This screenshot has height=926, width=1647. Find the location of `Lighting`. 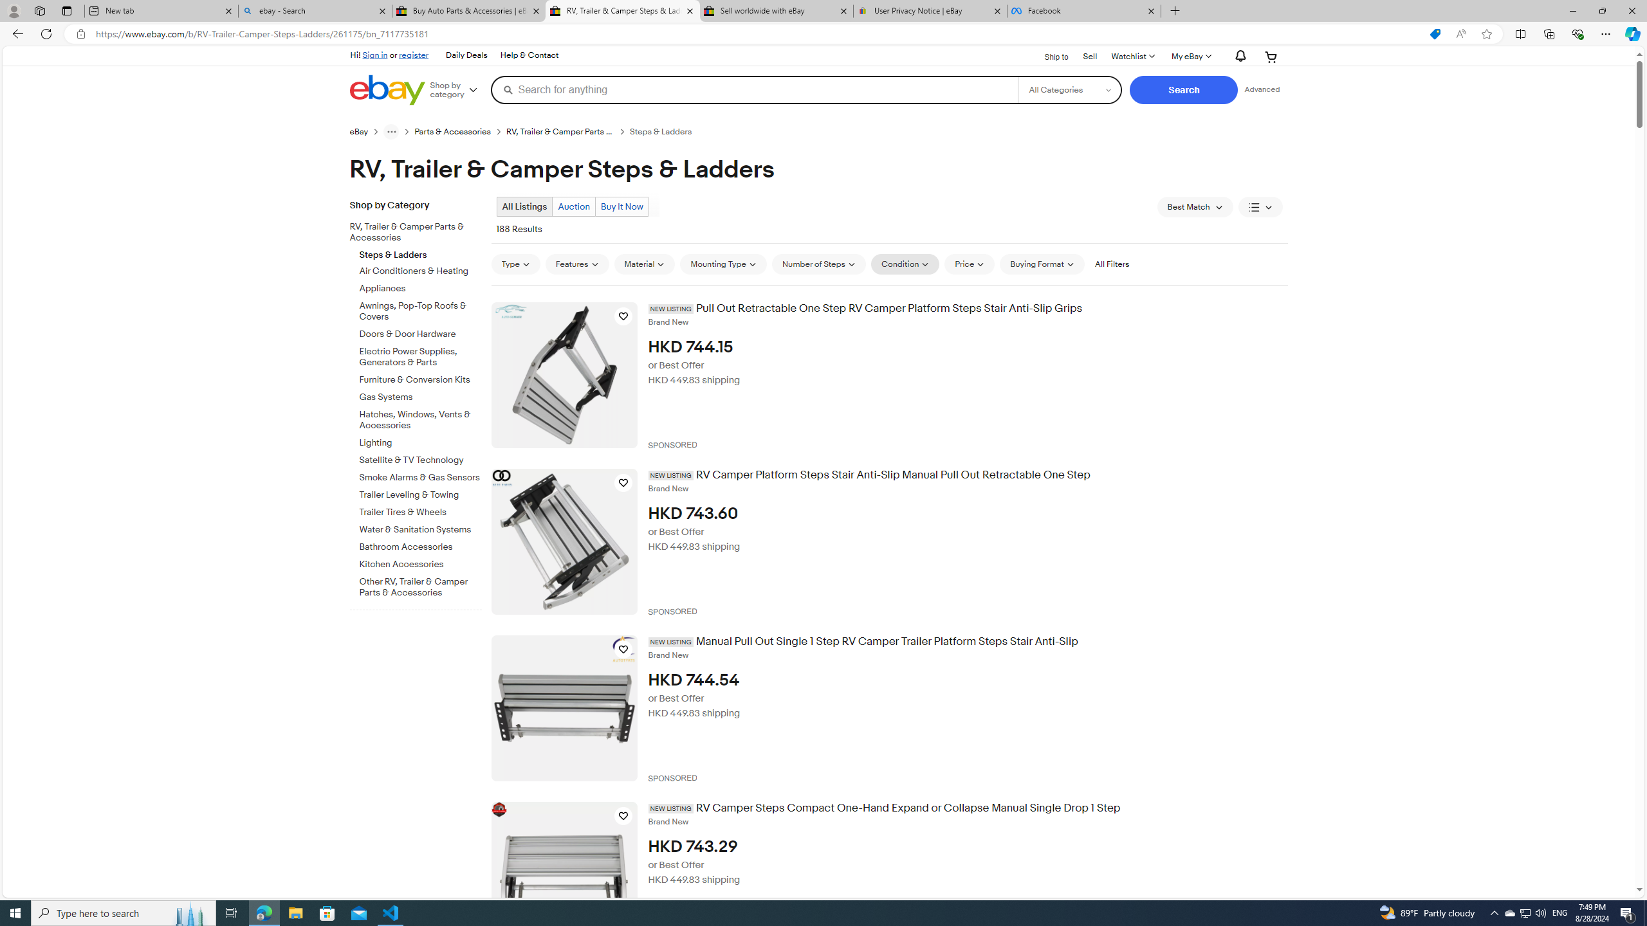

Lighting is located at coordinates (421, 442).